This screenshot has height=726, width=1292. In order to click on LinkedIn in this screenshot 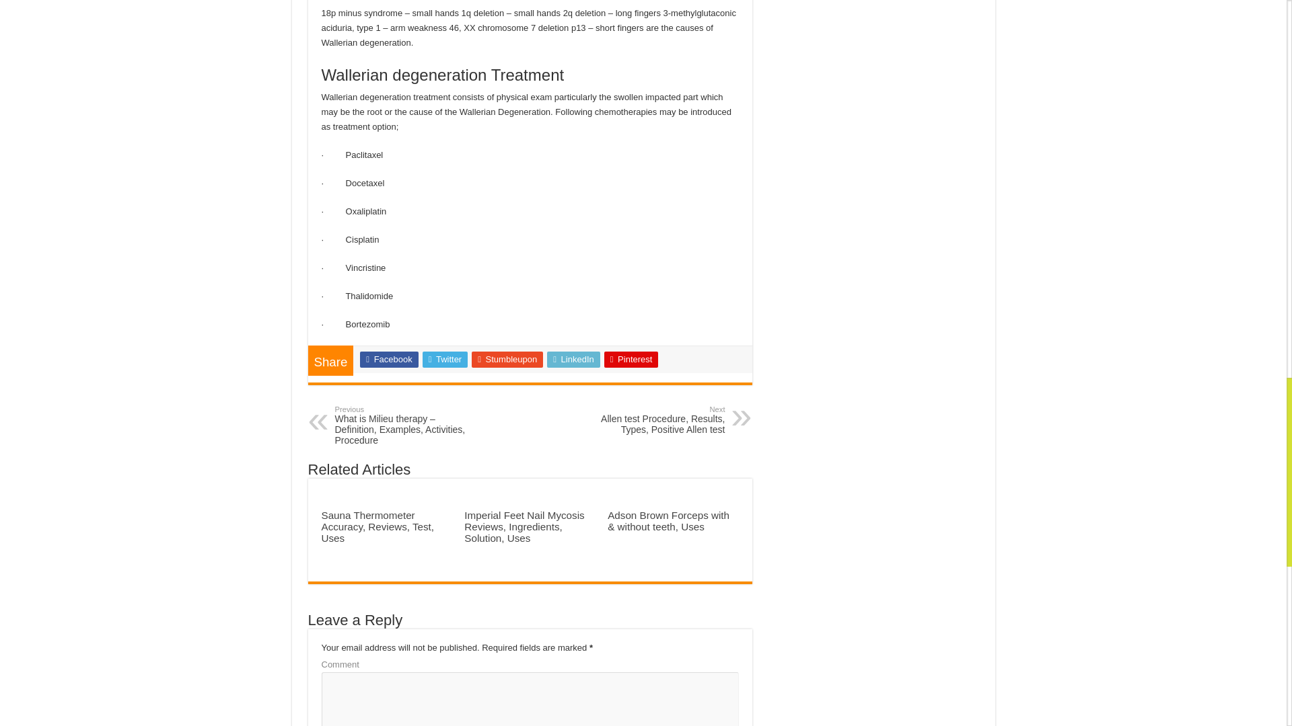, I will do `click(573, 359)`.